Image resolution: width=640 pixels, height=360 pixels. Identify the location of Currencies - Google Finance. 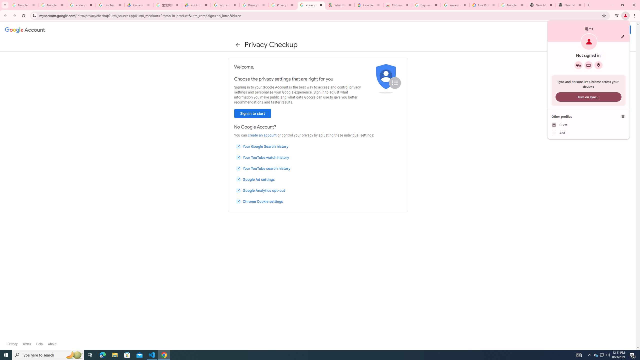
(139, 5).